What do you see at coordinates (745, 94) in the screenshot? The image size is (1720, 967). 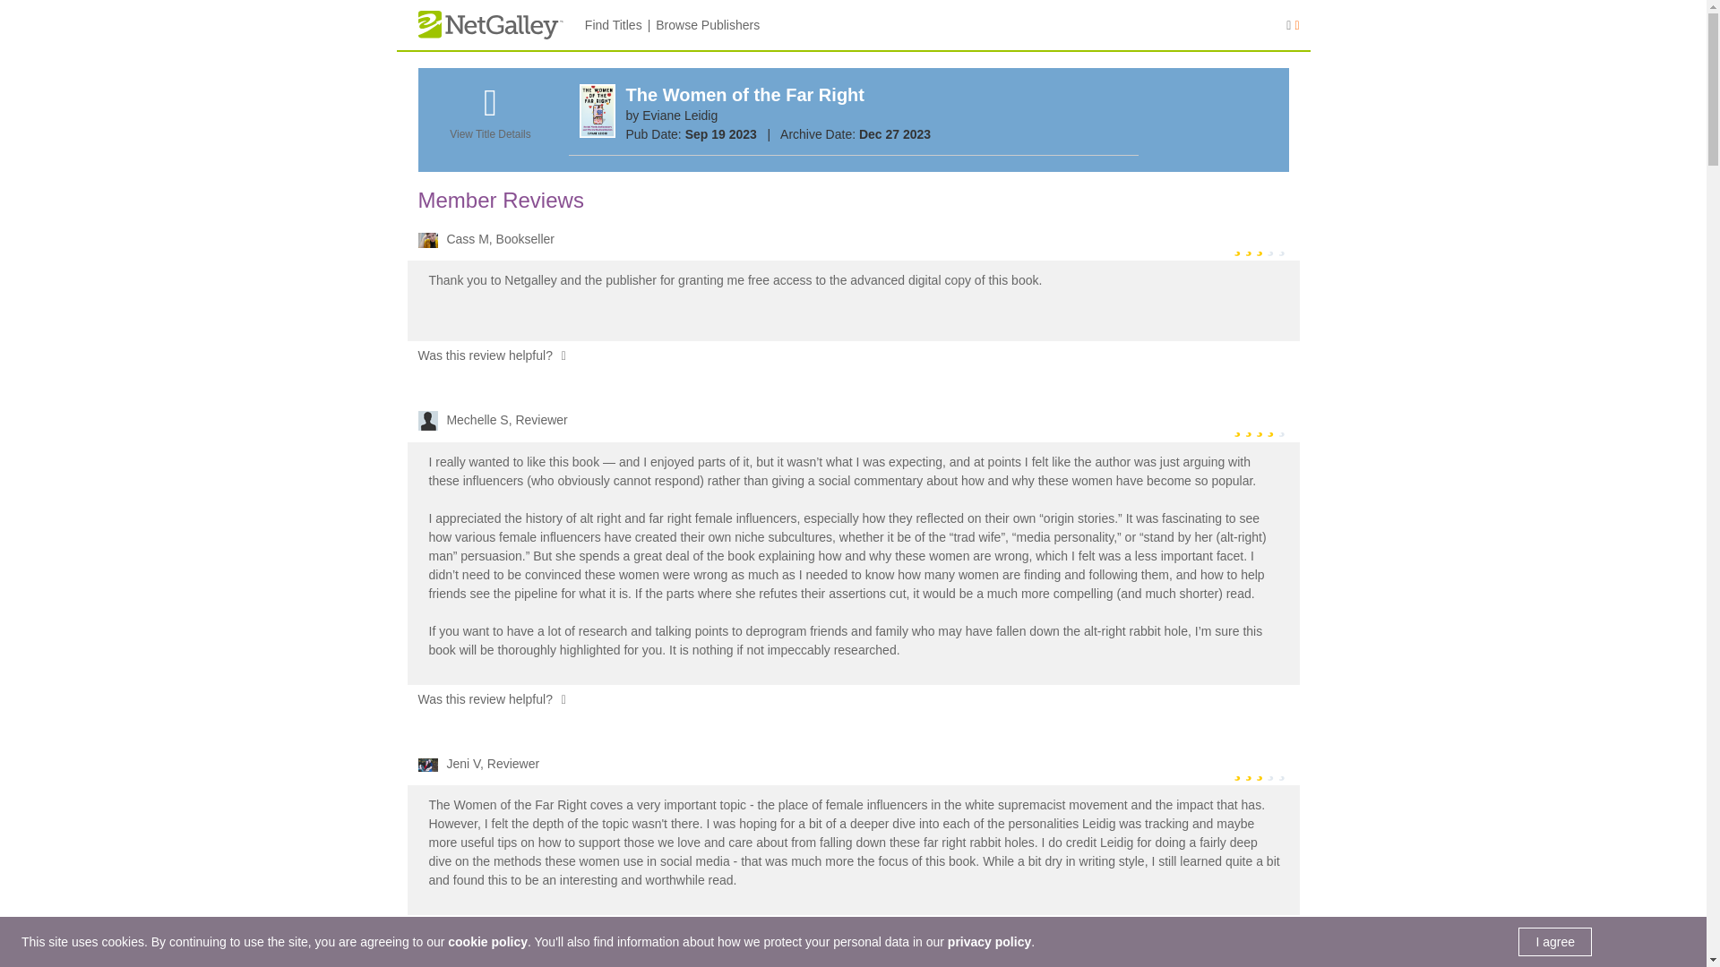 I see `The Women of the Far Right` at bounding box center [745, 94].